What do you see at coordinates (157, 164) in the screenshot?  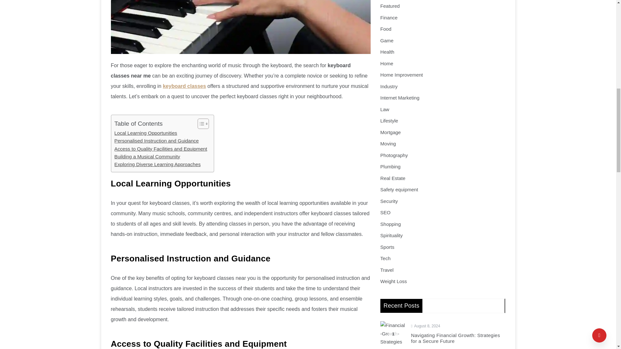 I see `Exploring Diverse Learning Approaches` at bounding box center [157, 164].